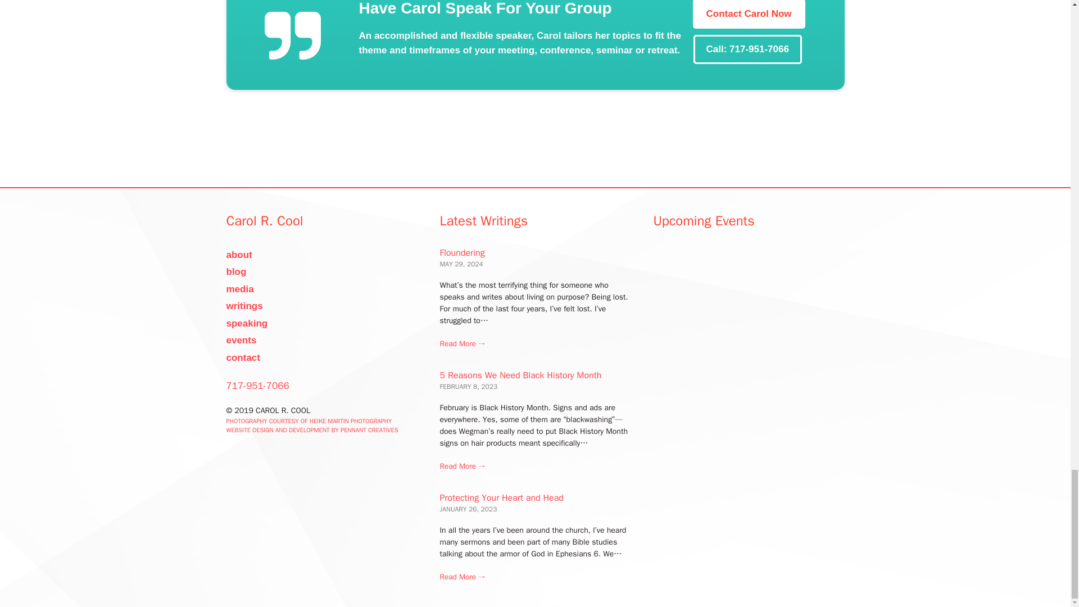  Describe the element at coordinates (749, 14) in the screenshot. I see `Contact Carol Now` at that location.